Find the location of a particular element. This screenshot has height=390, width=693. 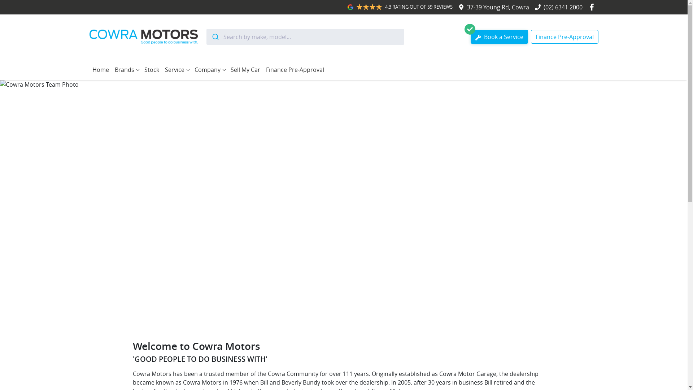

Company is located at coordinates (209, 70).